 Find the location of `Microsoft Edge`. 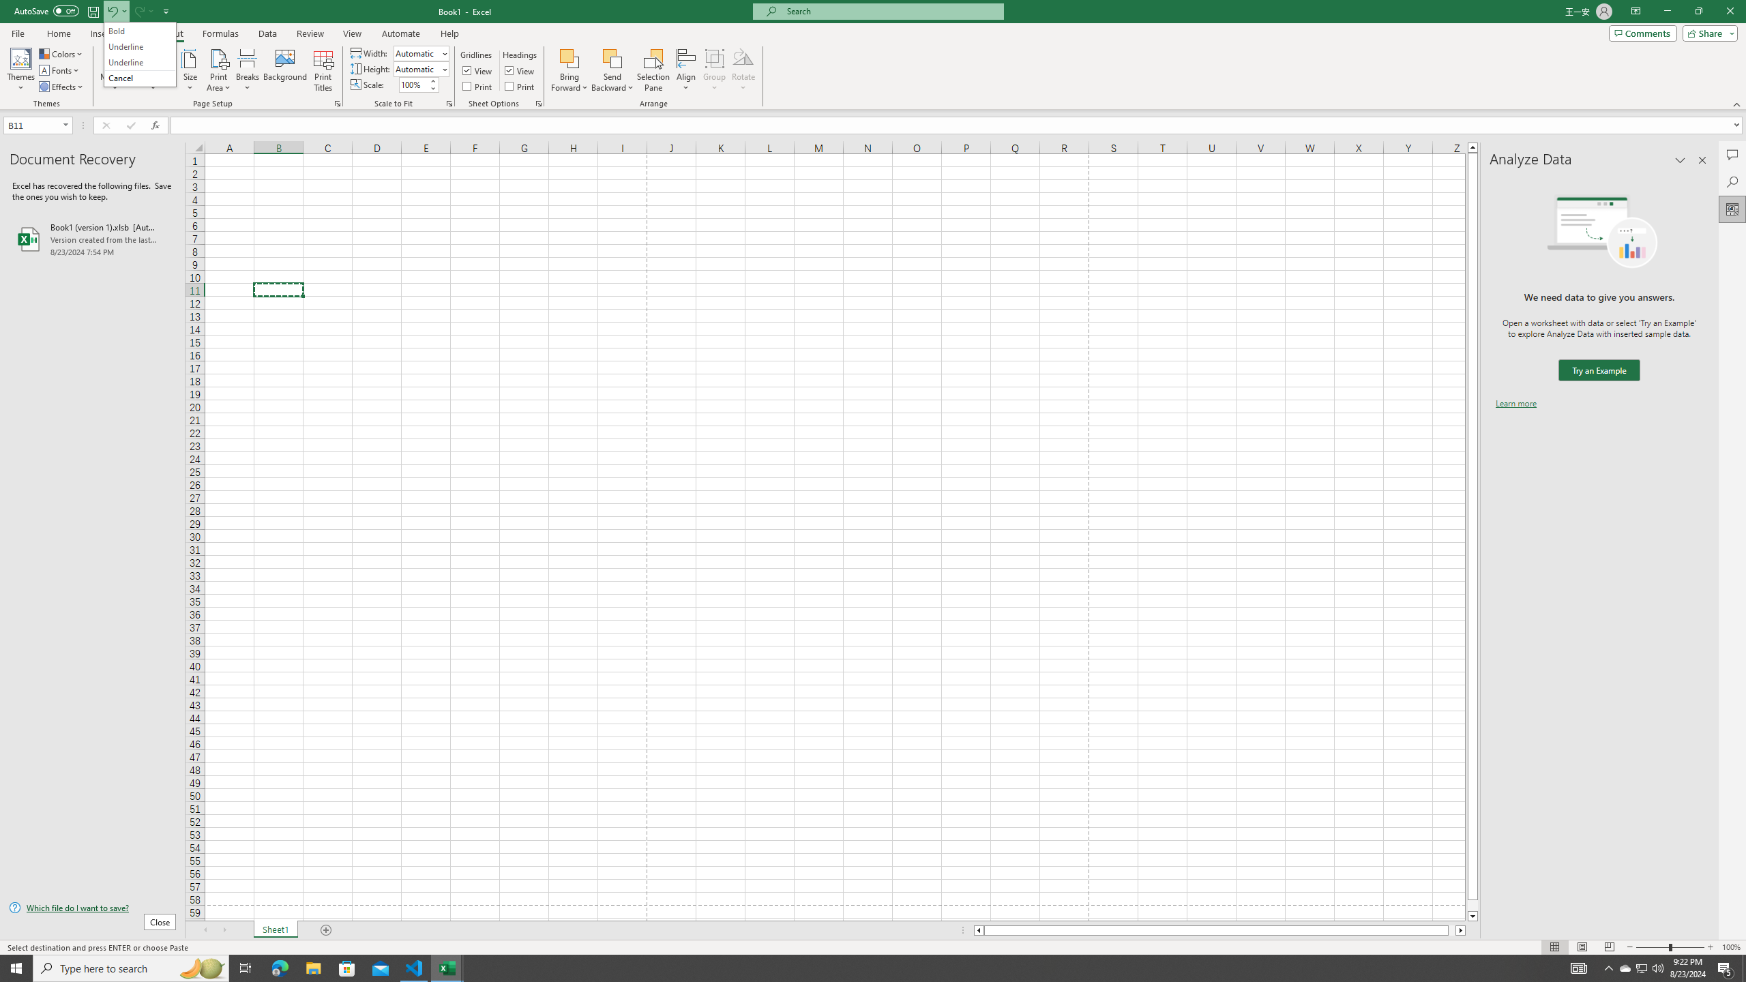

Microsoft Edge is located at coordinates (280, 968).